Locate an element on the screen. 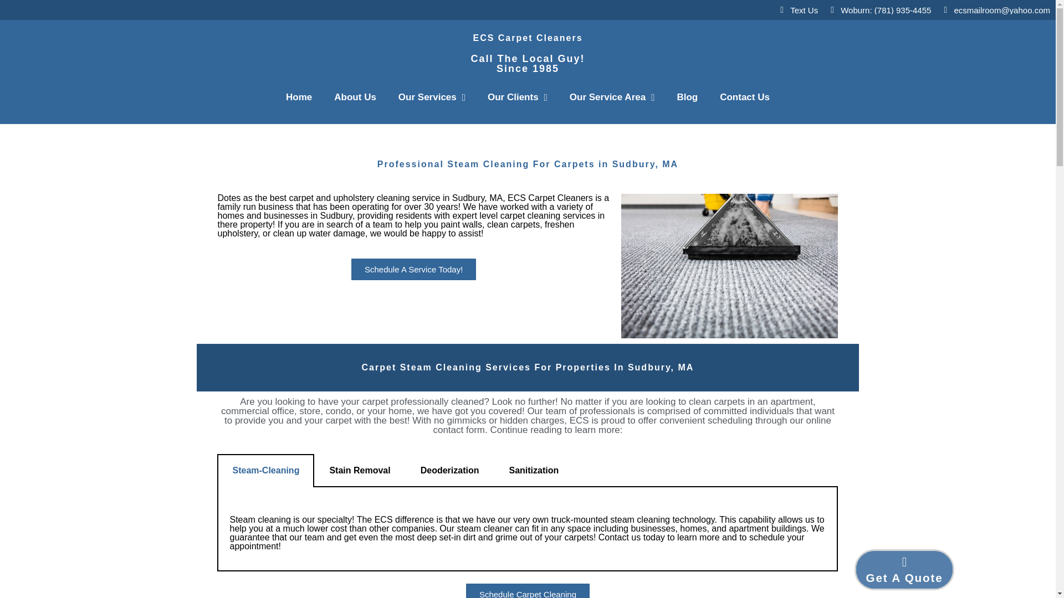 The height and width of the screenshot is (598, 1064). Our Services is located at coordinates (432, 97).